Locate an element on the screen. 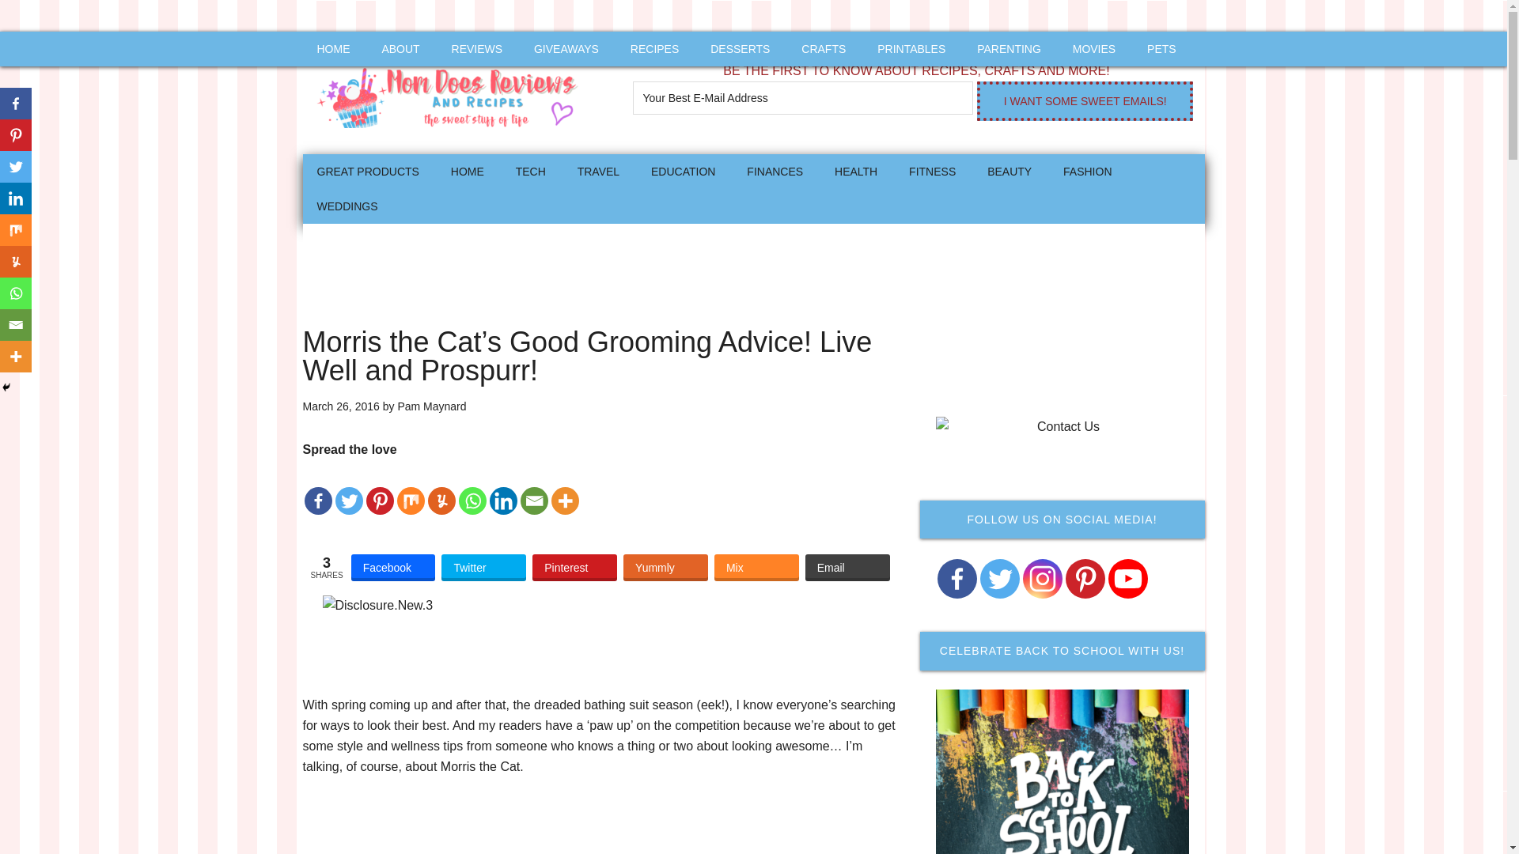  HOME is located at coordinates (467, 171).